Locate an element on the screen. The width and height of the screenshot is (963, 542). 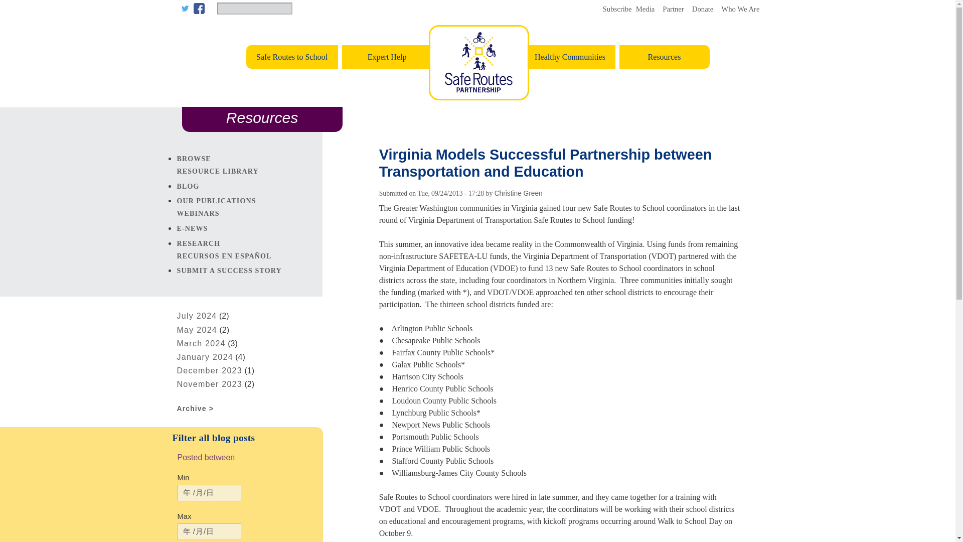
Join is located at coordinates (673, 9).